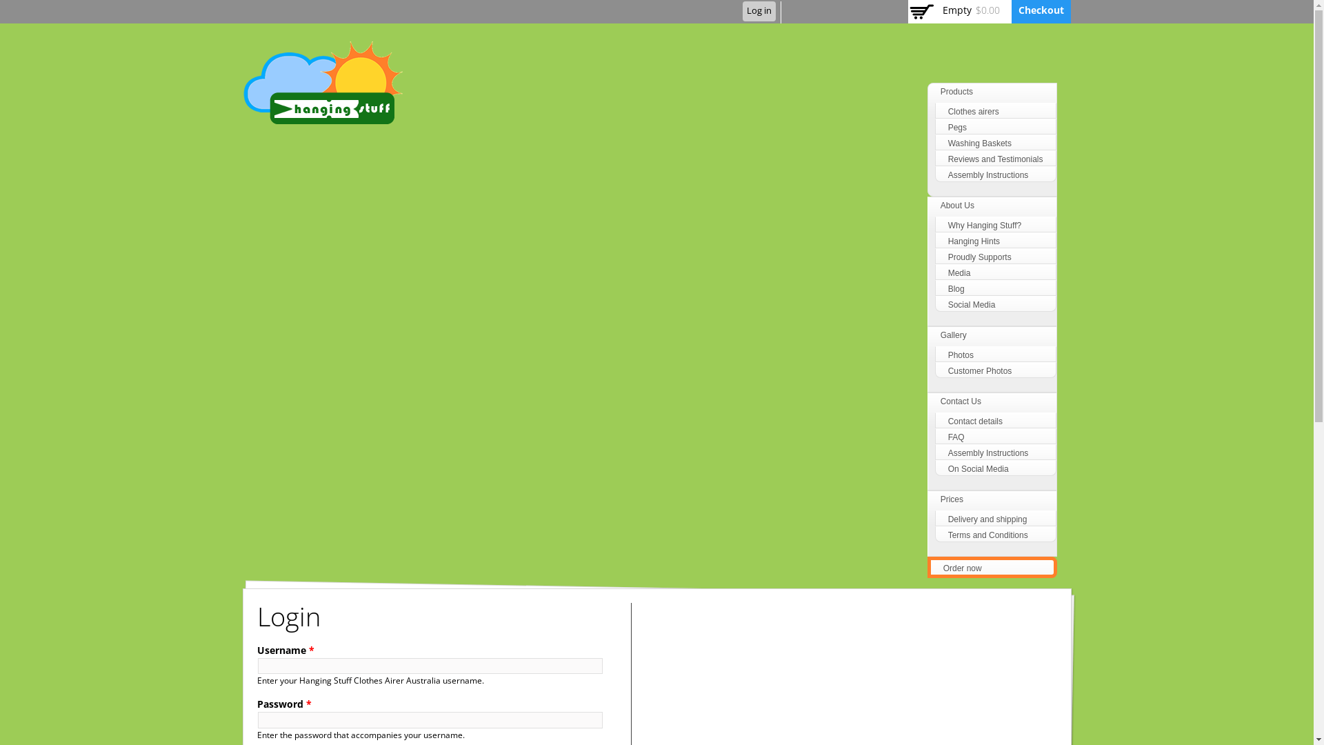 The height and width of the screenshot is (745, 1324). I want to click on Proudly Supports, so click(980, 257).